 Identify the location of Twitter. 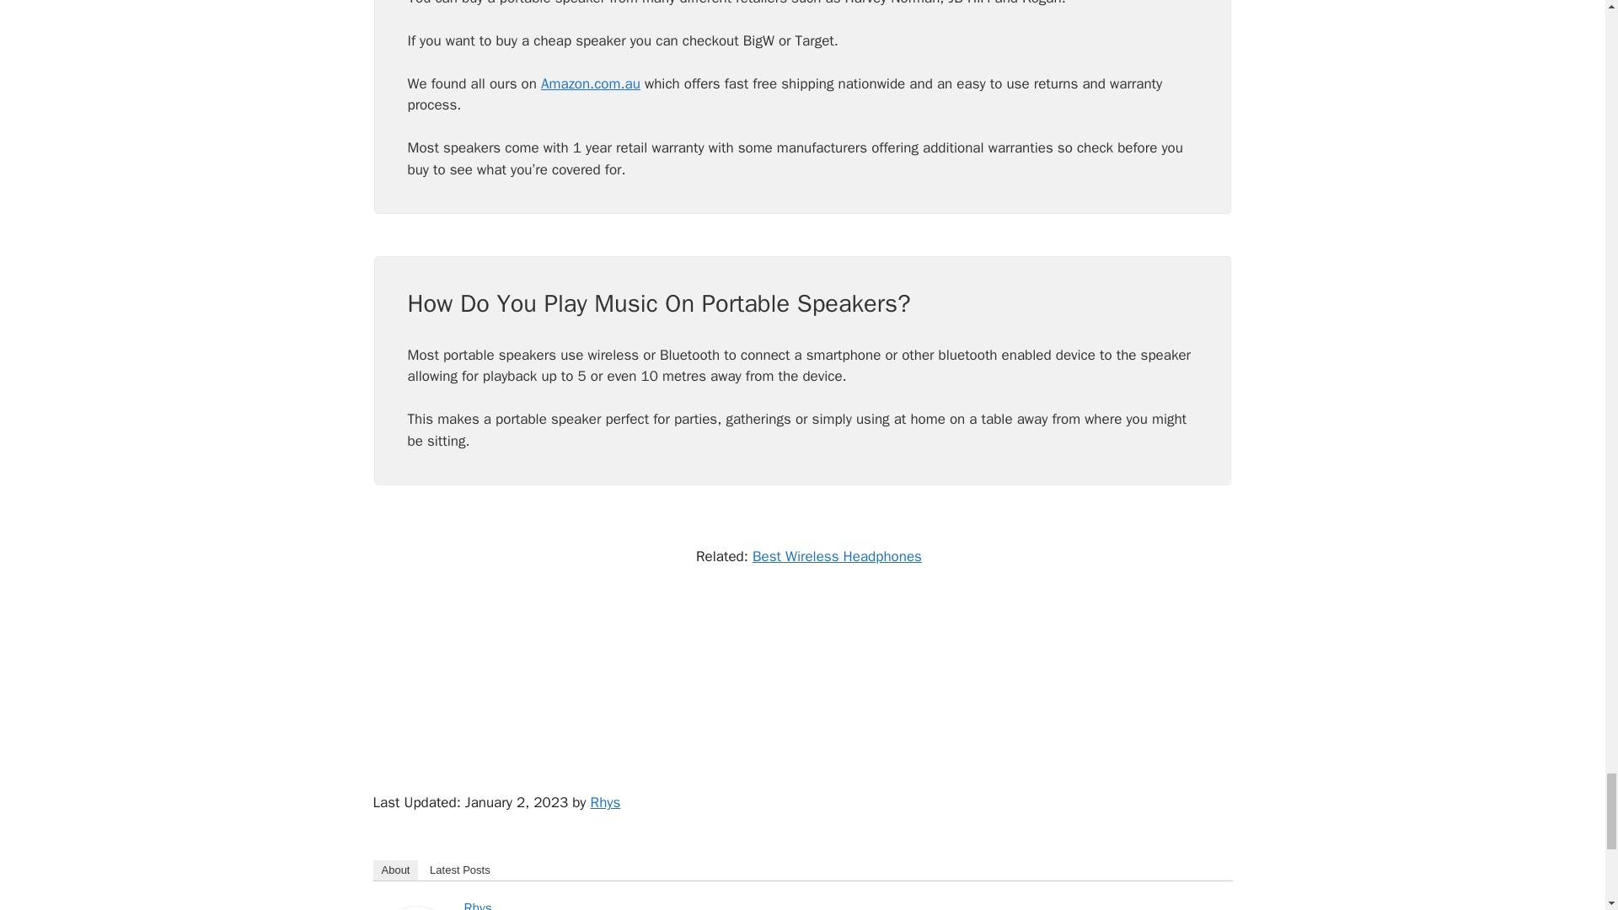
(1212, 906).